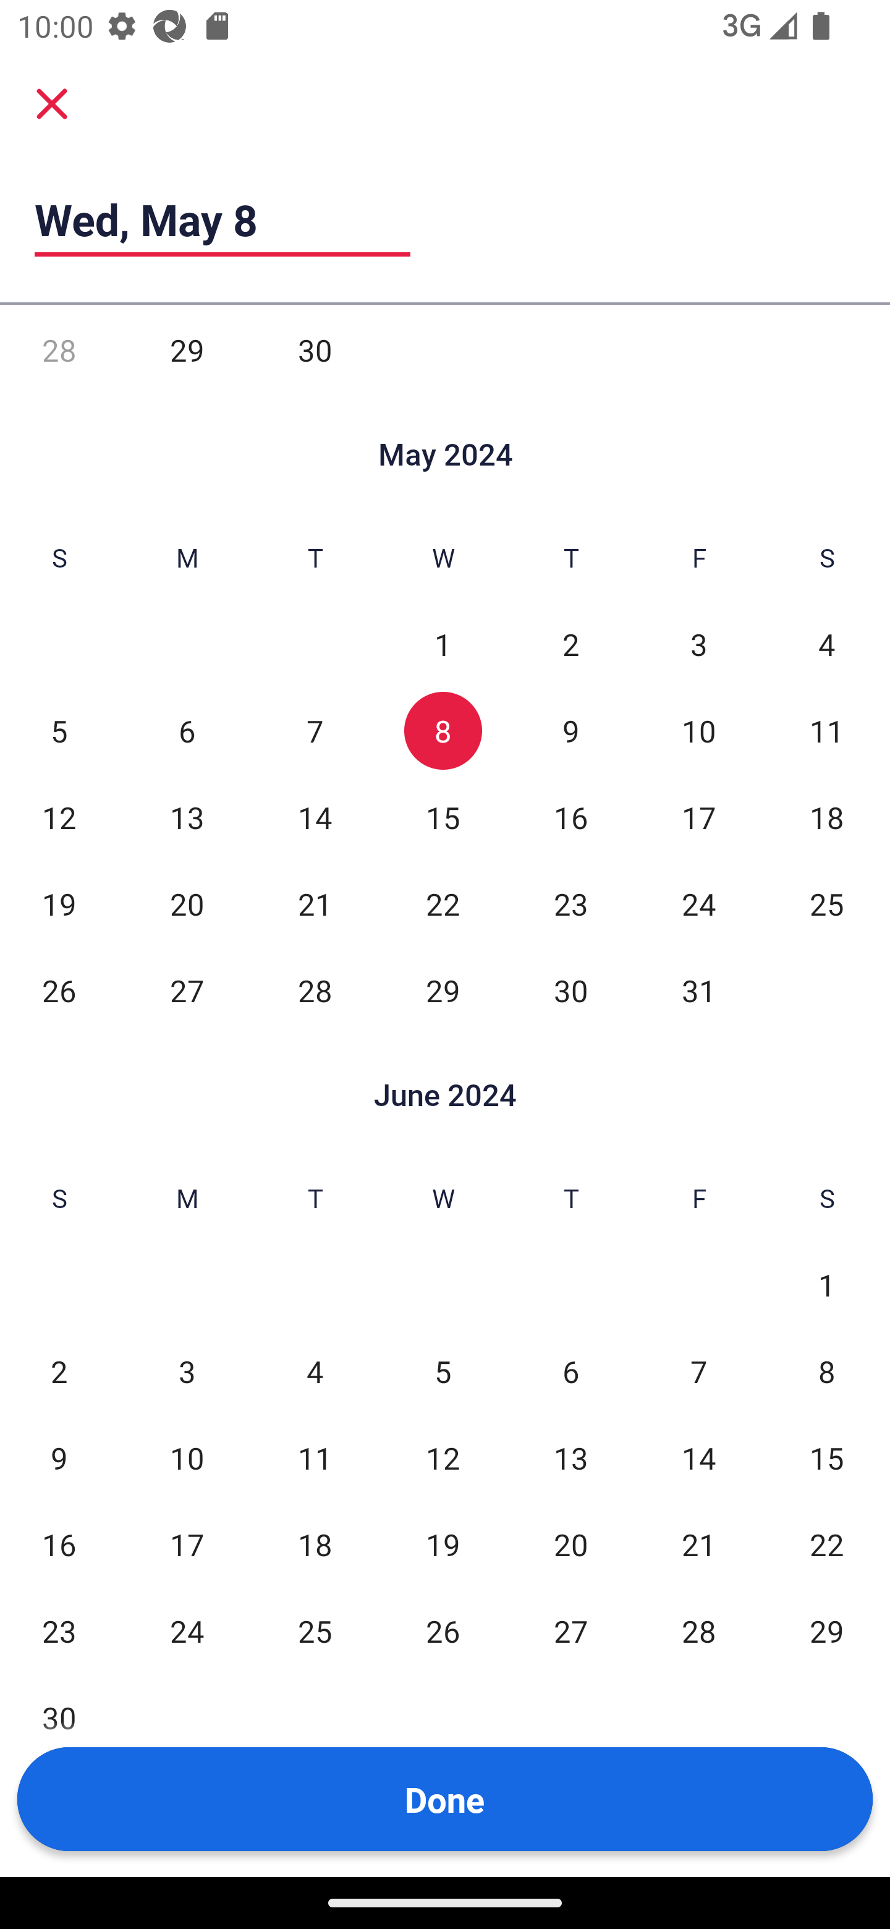 The image size is (890, 1929). What do you see at coordinates (570, 730) in the screenshot?
I see `9 Thu, May 9, Not Selected` at bounding box center [570, 730].